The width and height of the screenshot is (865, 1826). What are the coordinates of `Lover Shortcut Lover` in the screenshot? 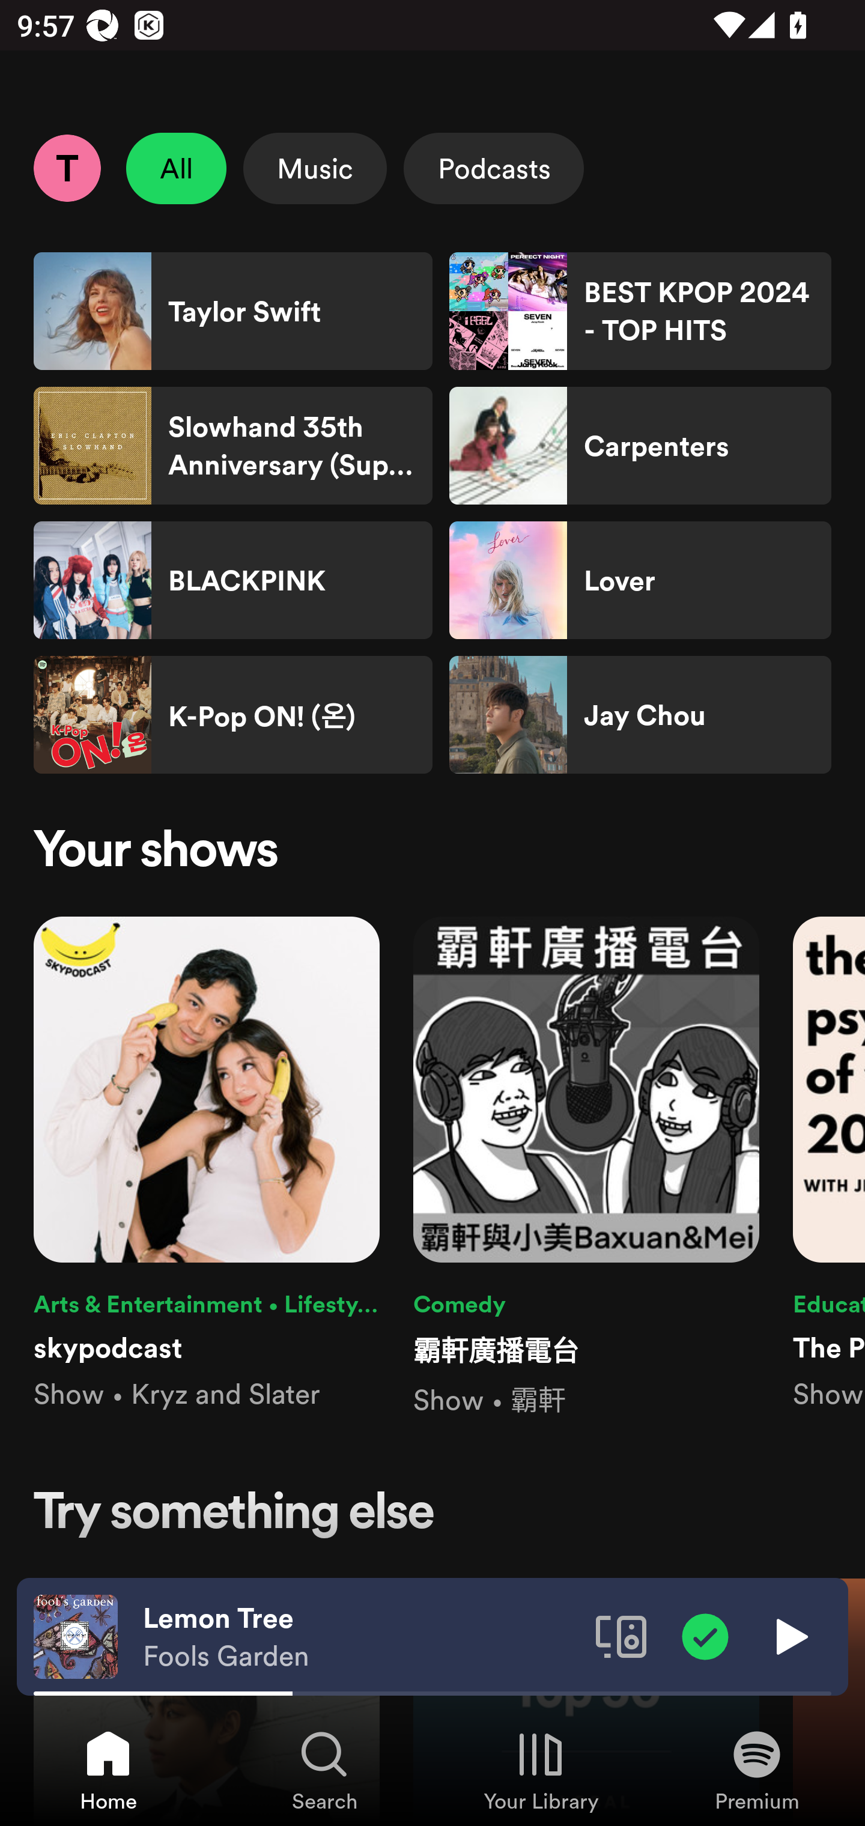 It's located at (640, 580).